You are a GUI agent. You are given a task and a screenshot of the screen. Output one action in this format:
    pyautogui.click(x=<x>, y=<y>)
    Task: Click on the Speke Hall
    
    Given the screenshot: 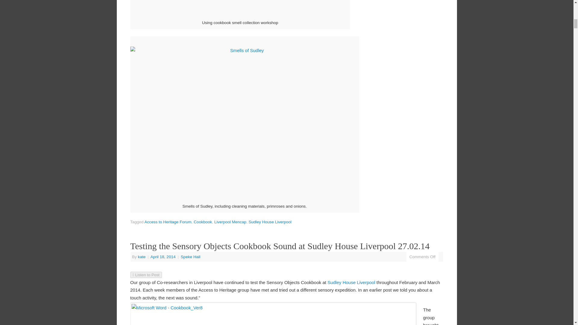 What is the action you would take?
    pyautogui.click(x=190, y=256)
    